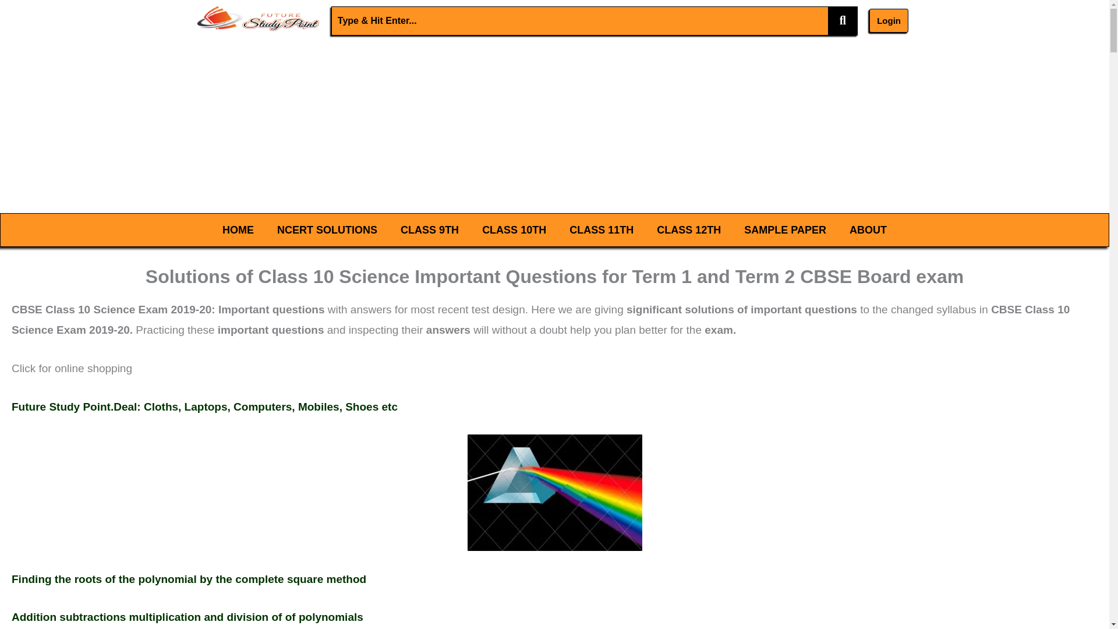 This screenshot has height=629, width=1118. What do you see at coordinates (688, 229) in the screenshot?
I see `CLASS 12TH` at bounding box center [688, 229].